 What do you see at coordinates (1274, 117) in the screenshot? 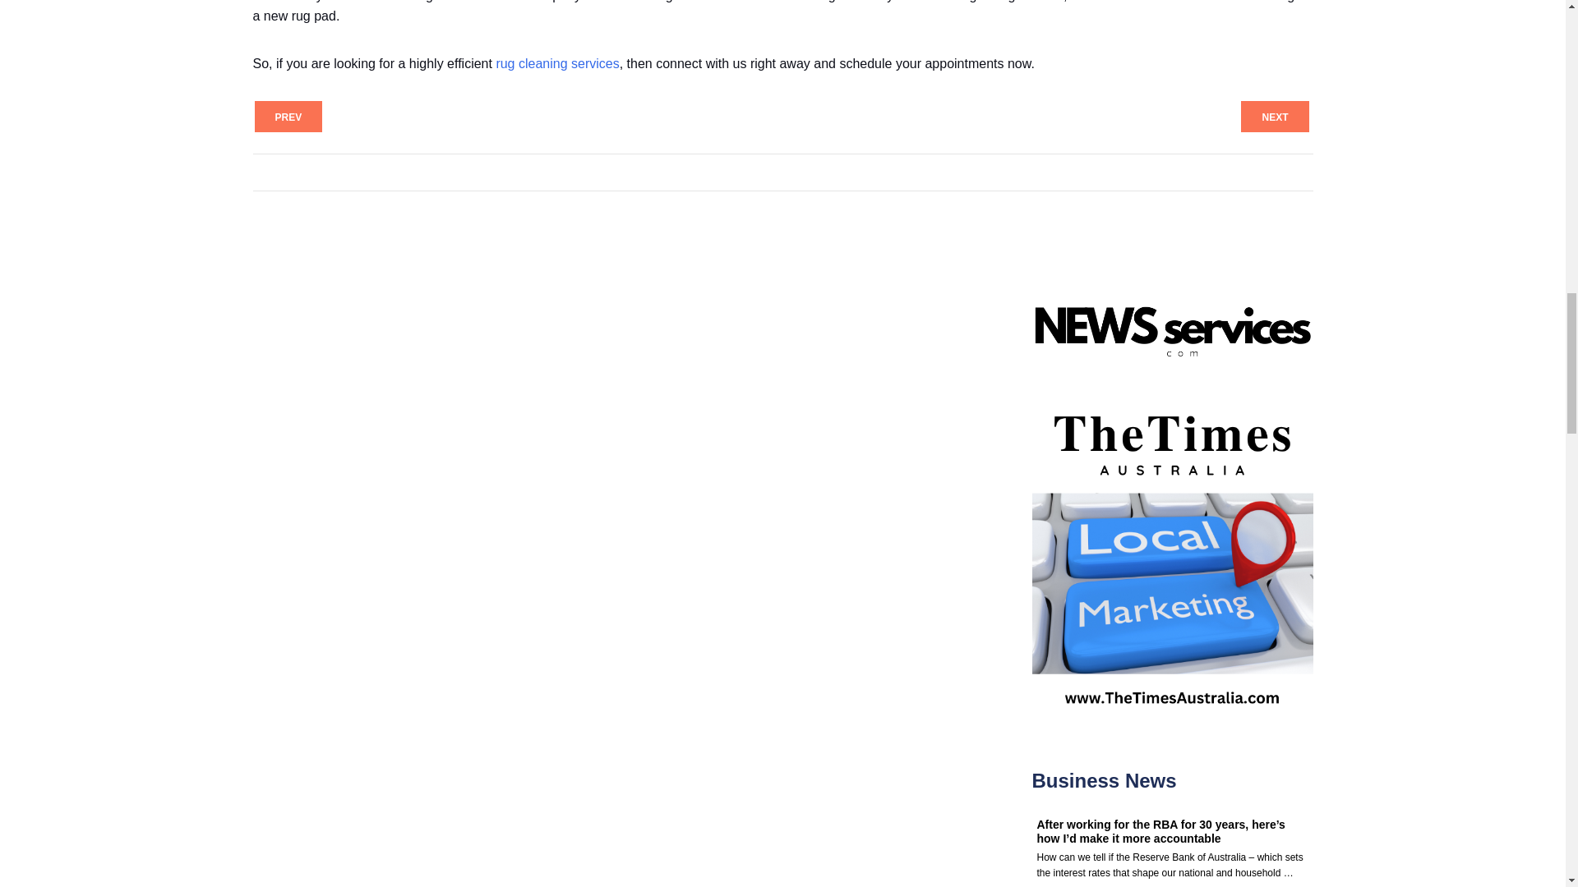
I see `NEXT` at bounding box center [1274, 117].